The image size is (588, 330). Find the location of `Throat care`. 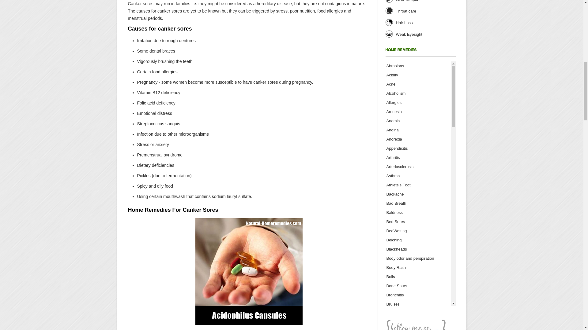

Throat care is located at coordinates (405, 11).